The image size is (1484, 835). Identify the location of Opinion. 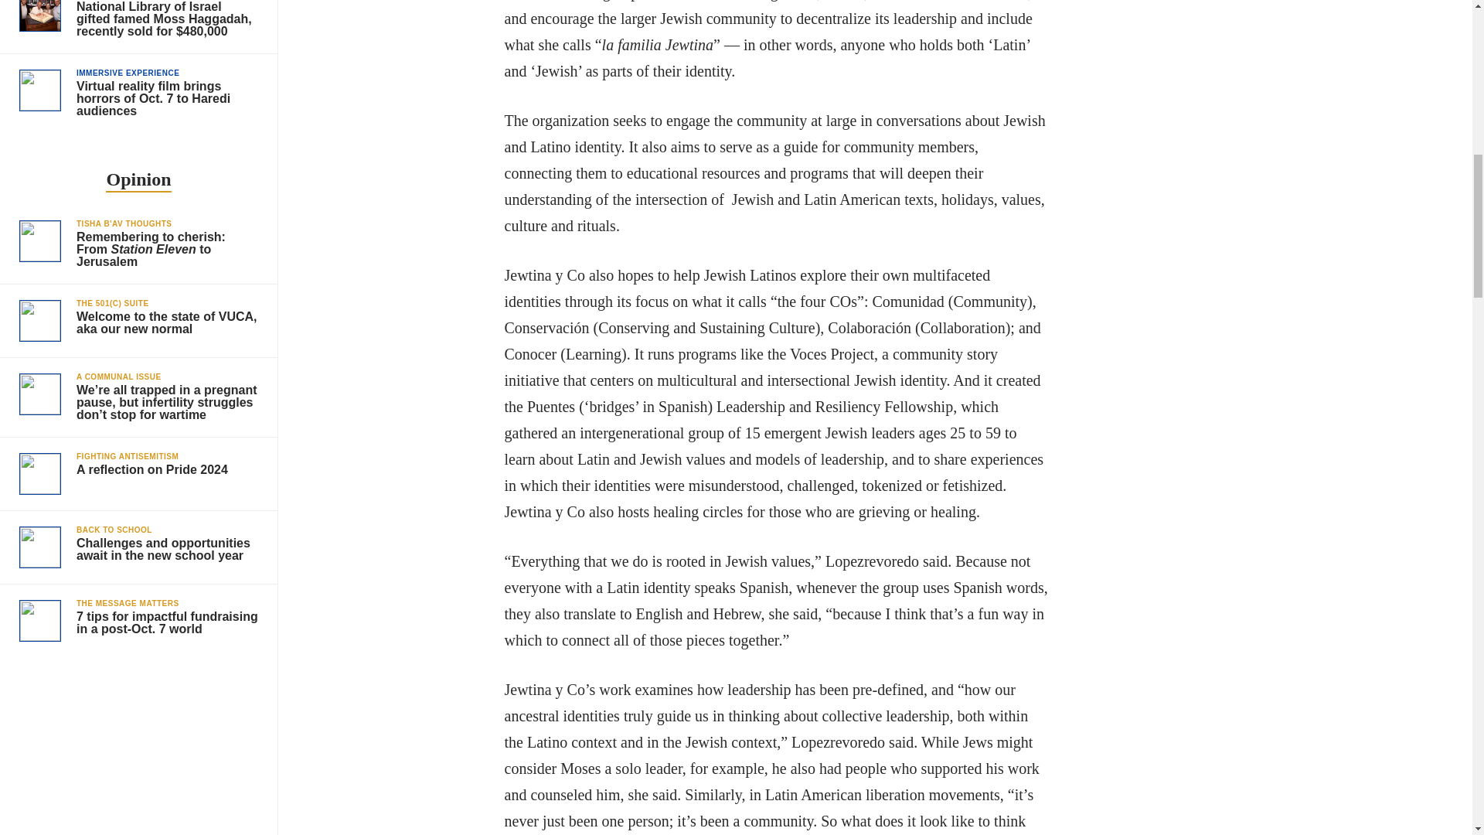
(138, 181).